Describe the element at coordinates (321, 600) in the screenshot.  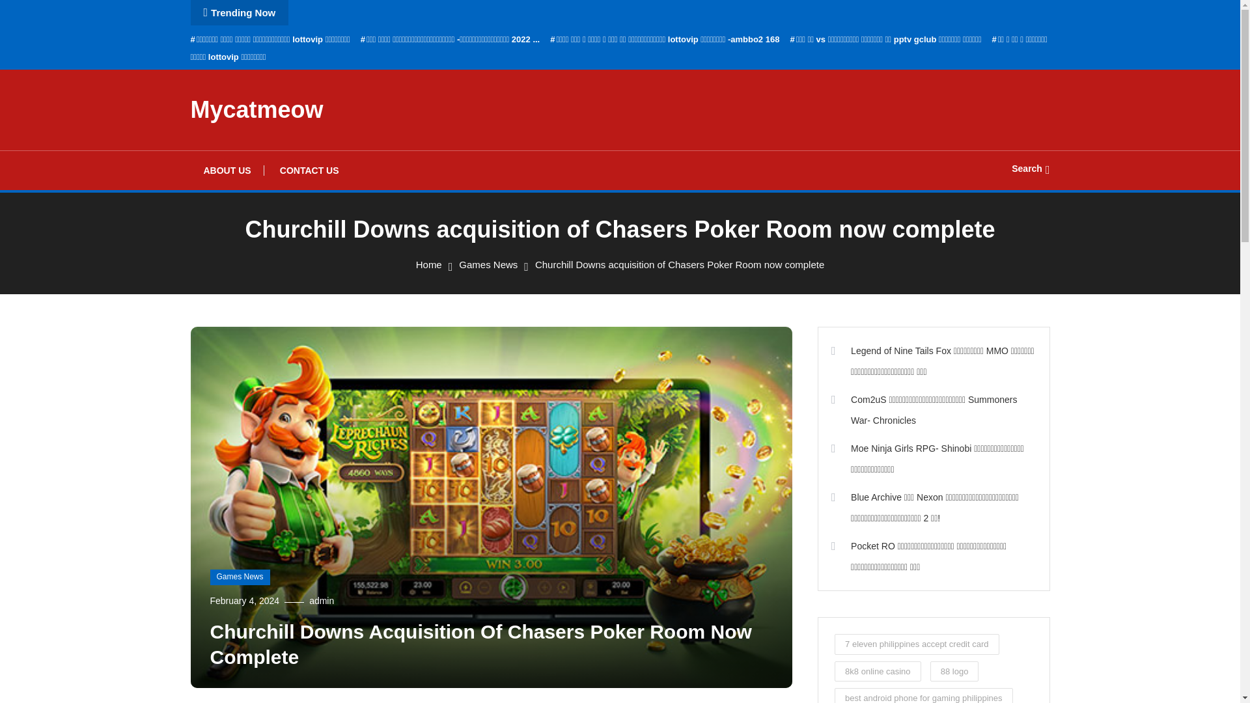
I see `admin` at that location.